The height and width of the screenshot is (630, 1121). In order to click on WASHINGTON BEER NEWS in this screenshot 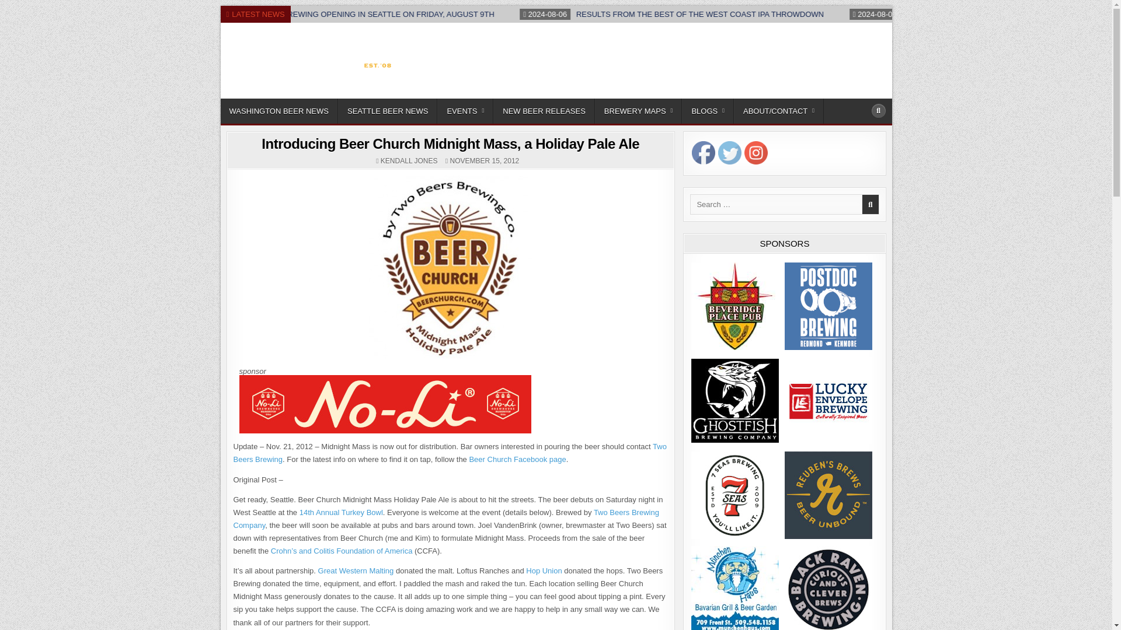, I will do `click(279, 111)`.